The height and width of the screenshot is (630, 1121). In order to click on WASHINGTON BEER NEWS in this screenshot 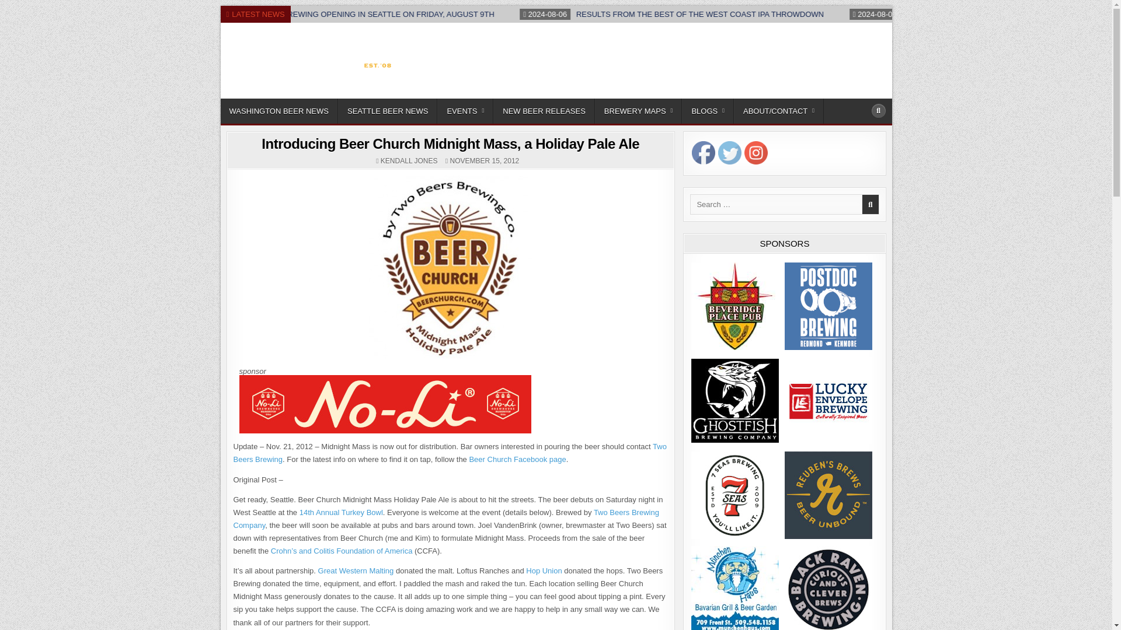, I will do `click(279, 111)`.